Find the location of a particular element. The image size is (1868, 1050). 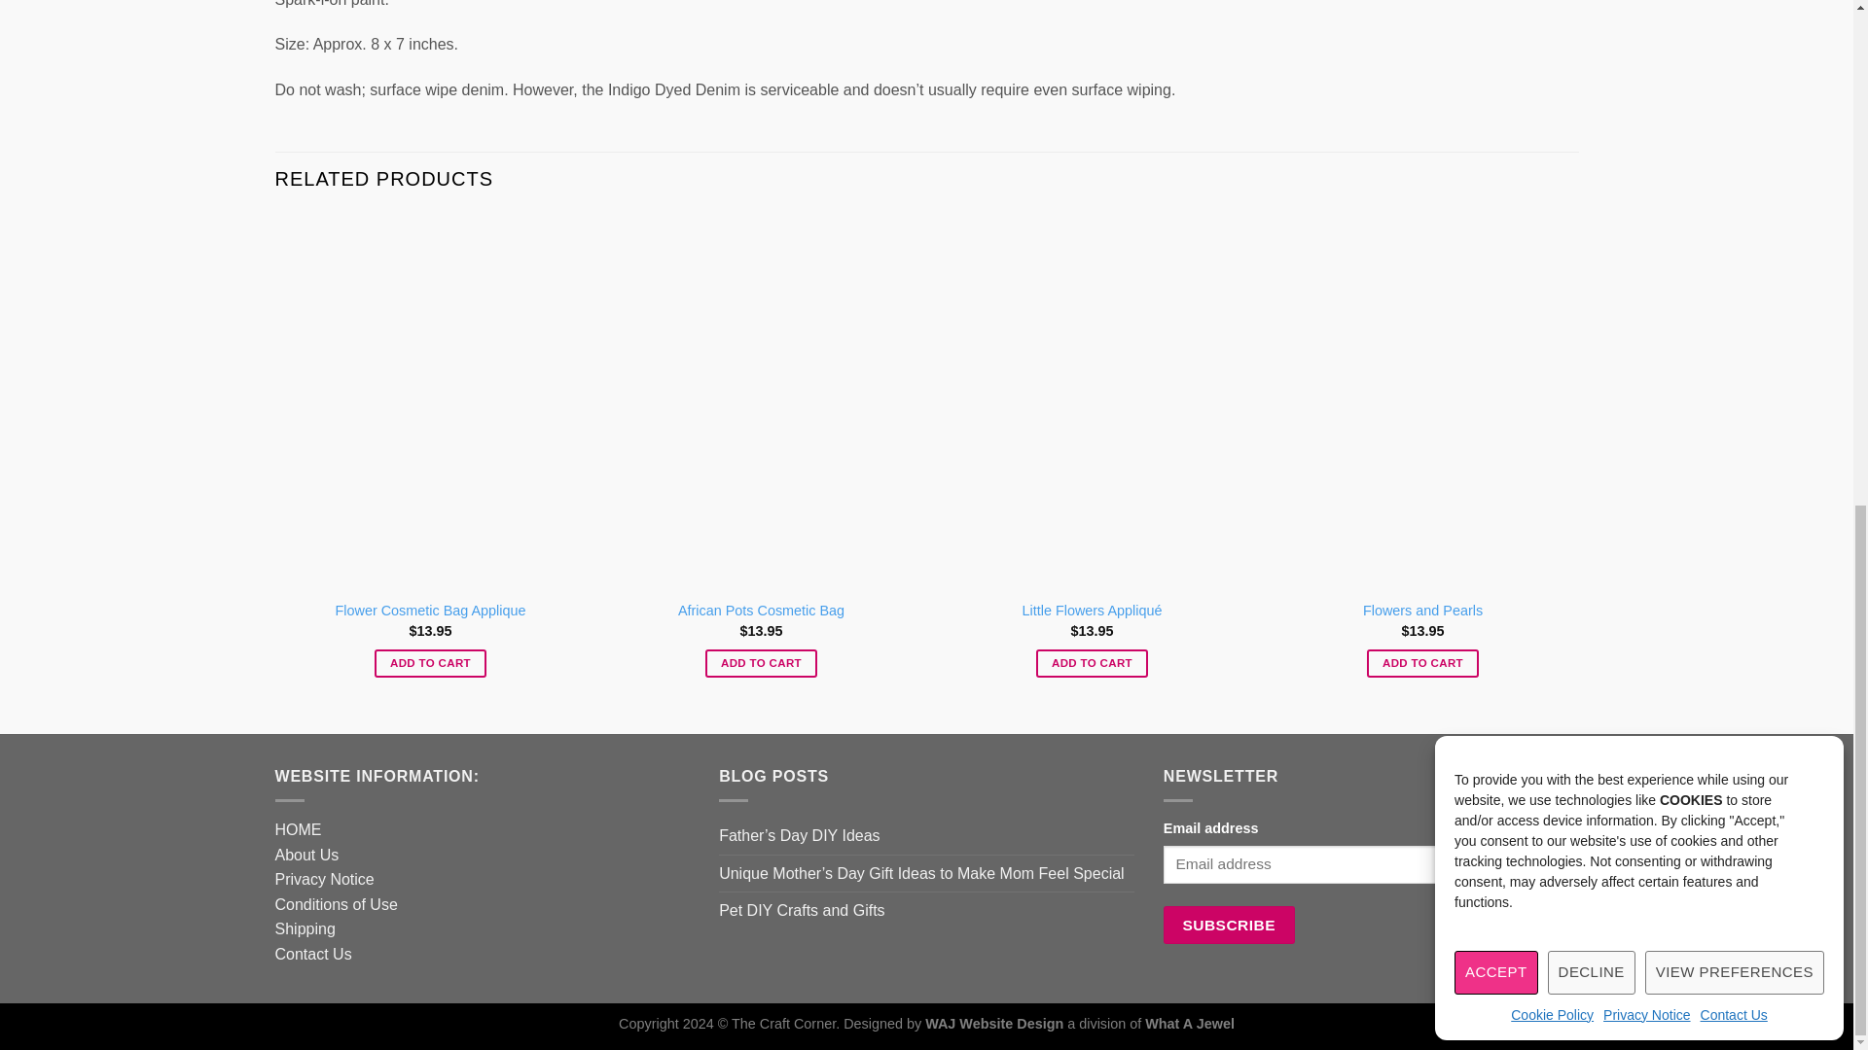

VIEW PREFERENCES is located at coordinates (1735, 11).